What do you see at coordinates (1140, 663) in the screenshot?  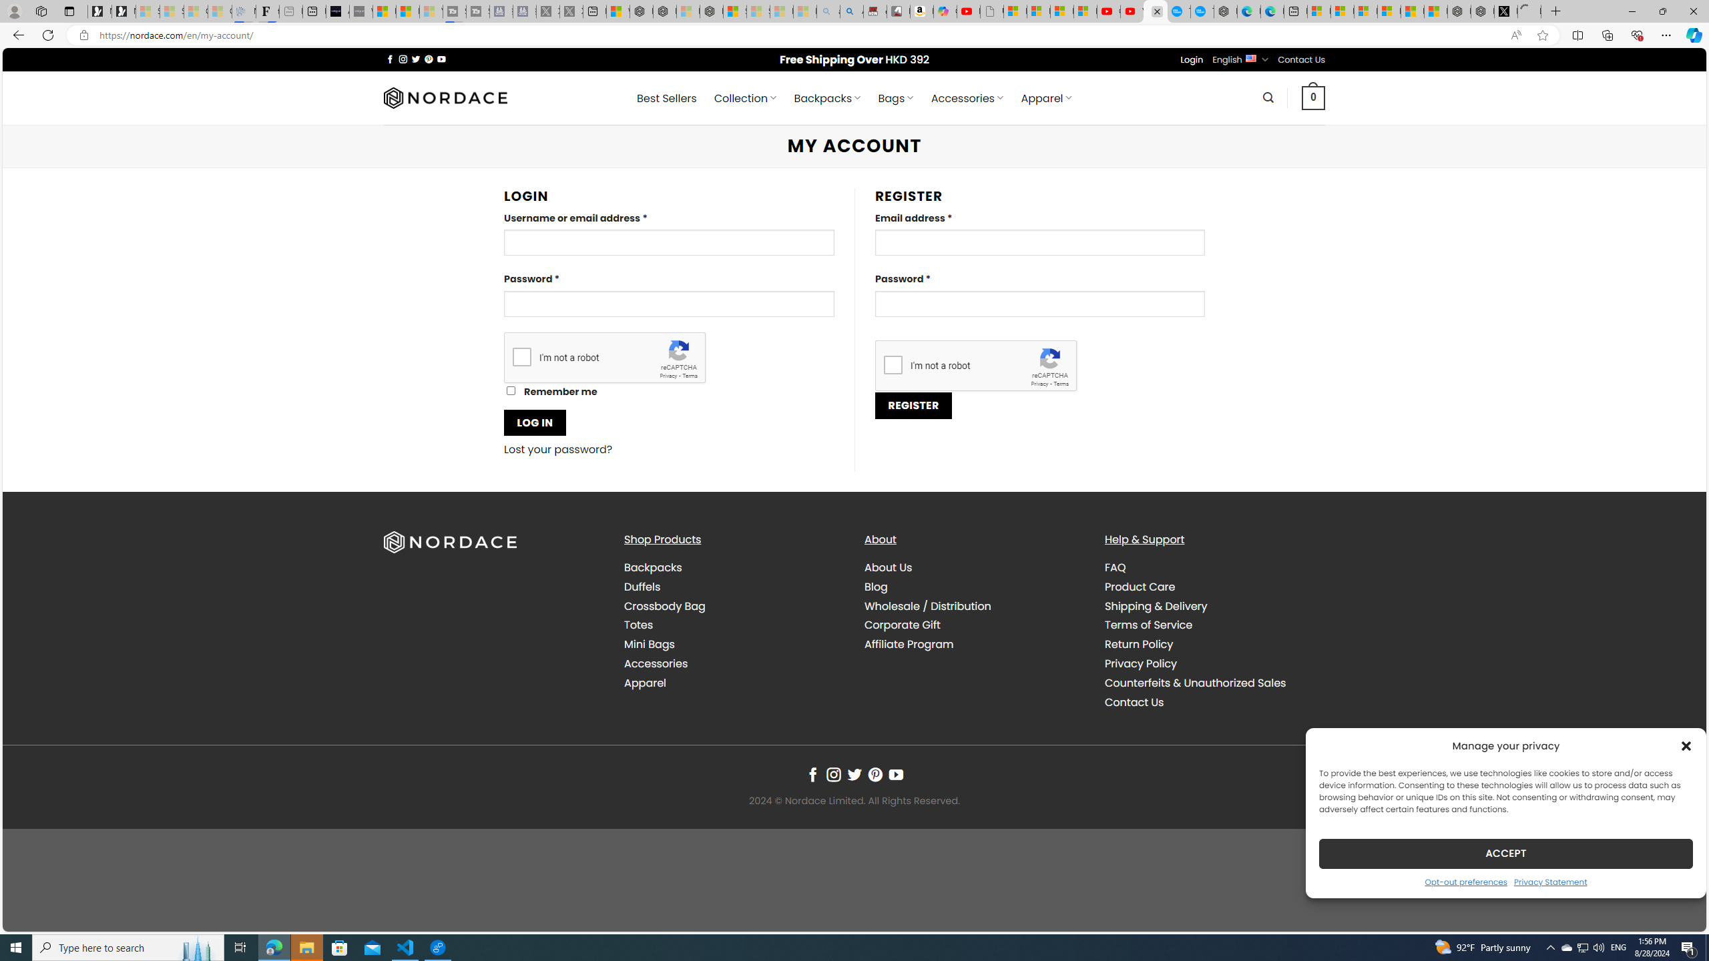 I see `Privacy Policy` at bounding box center [1140, 663].